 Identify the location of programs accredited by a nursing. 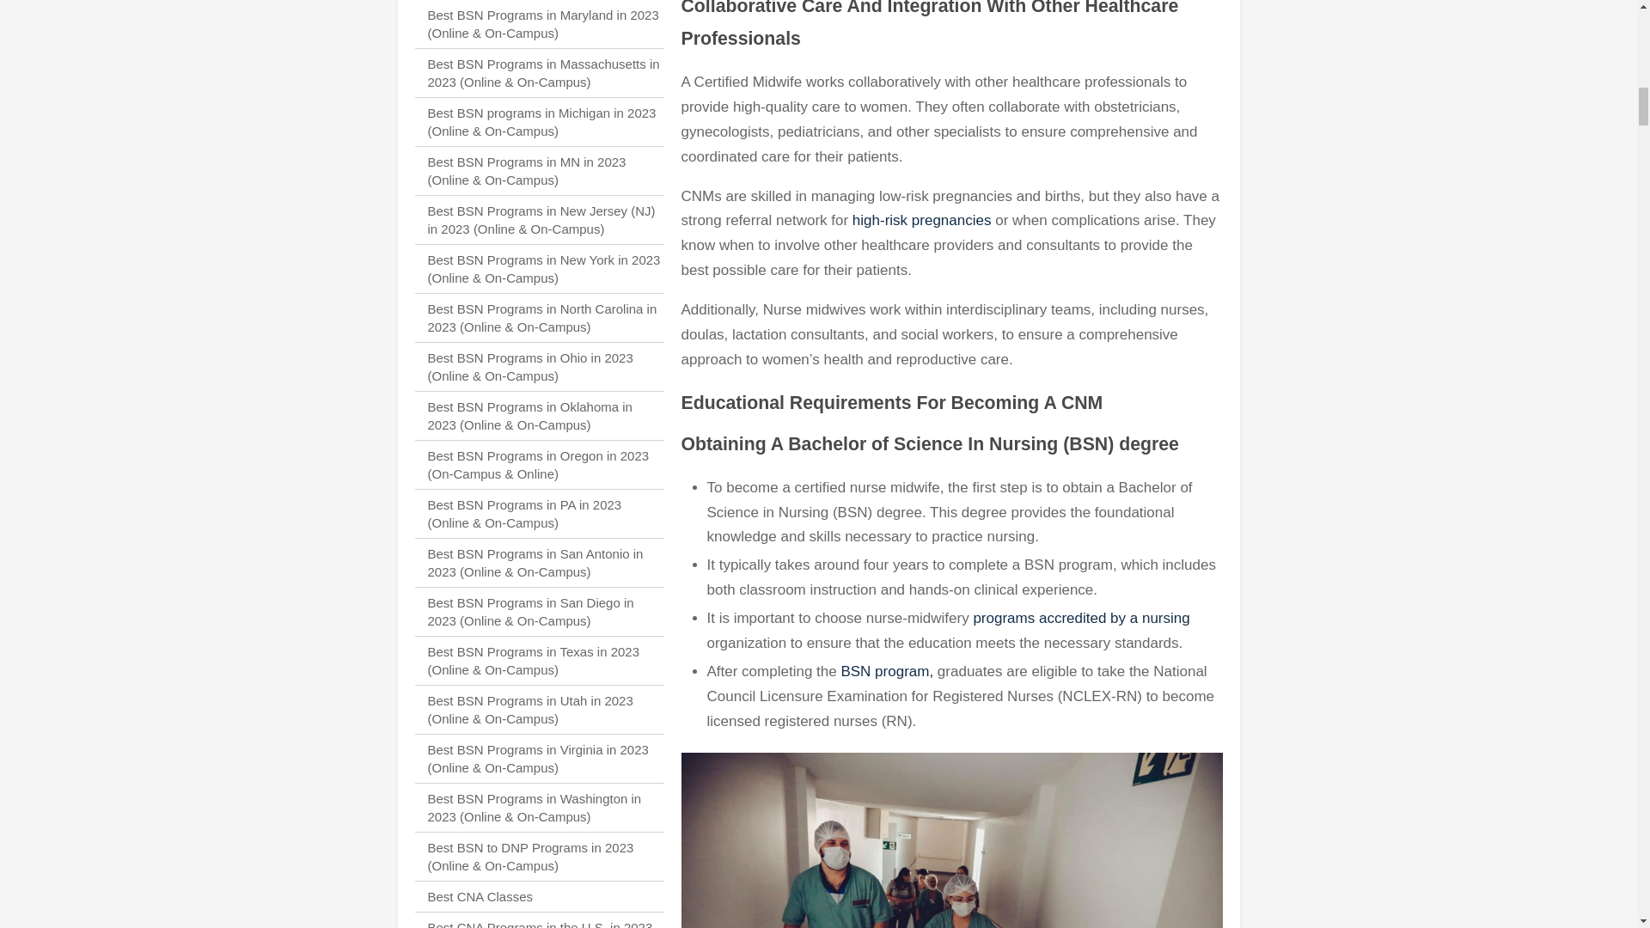
(1081, 618).